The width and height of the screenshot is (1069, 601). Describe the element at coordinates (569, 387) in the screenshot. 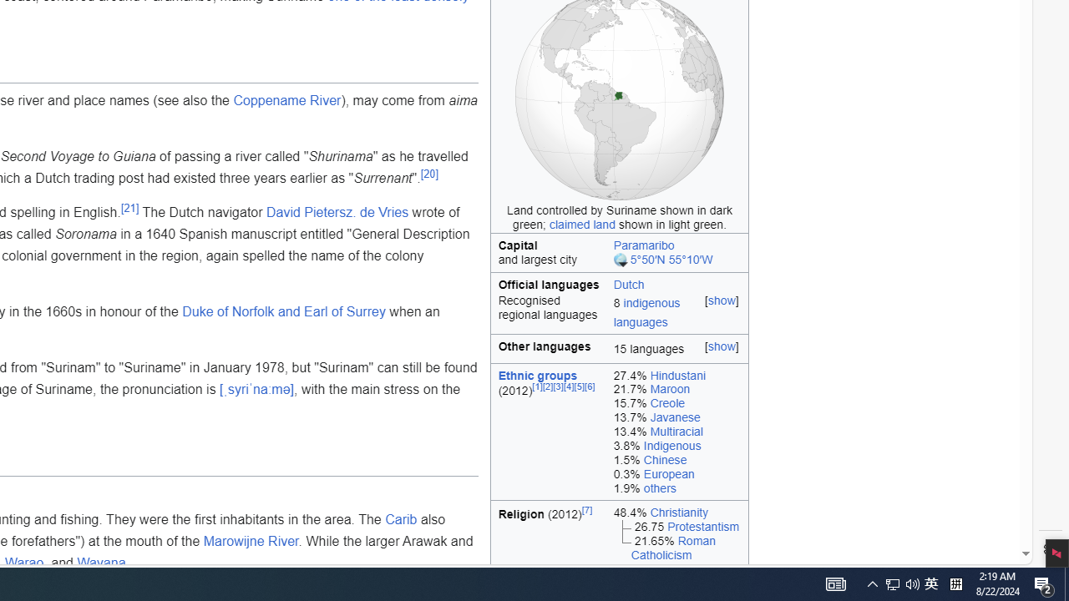

I see `[4]` at that location.